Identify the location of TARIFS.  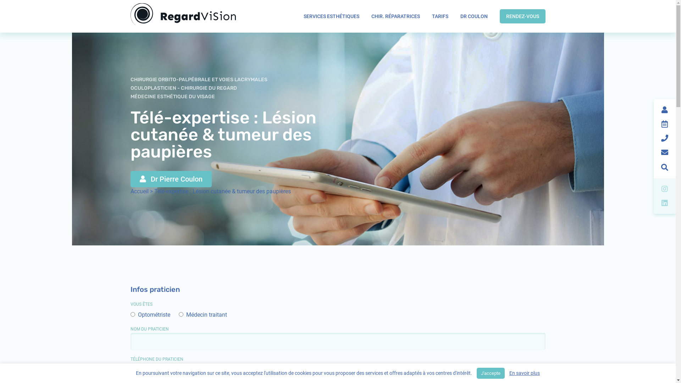
(440, 16).